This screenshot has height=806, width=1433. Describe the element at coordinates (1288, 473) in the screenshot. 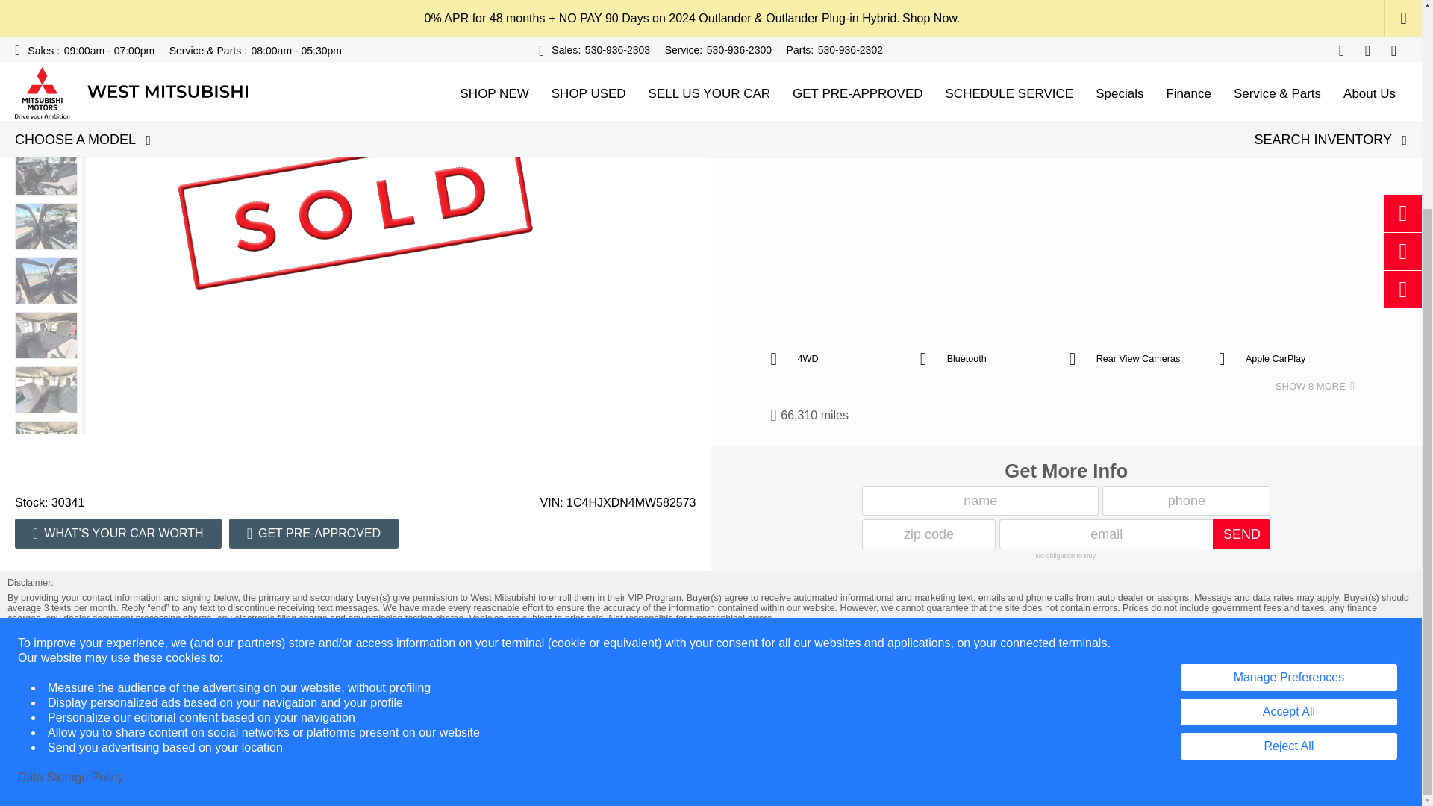

I see `Reject All` at that location.